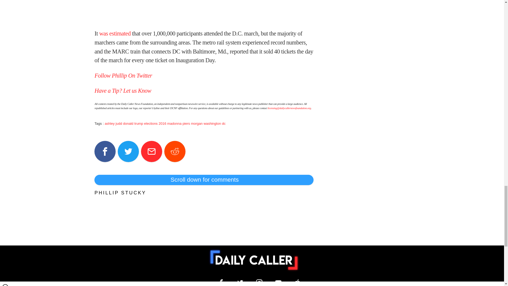  What do you see at coordinates (297, 282) in the screenshot?
I see `Daily Caller YouTube` at bounding box center [297, 282].